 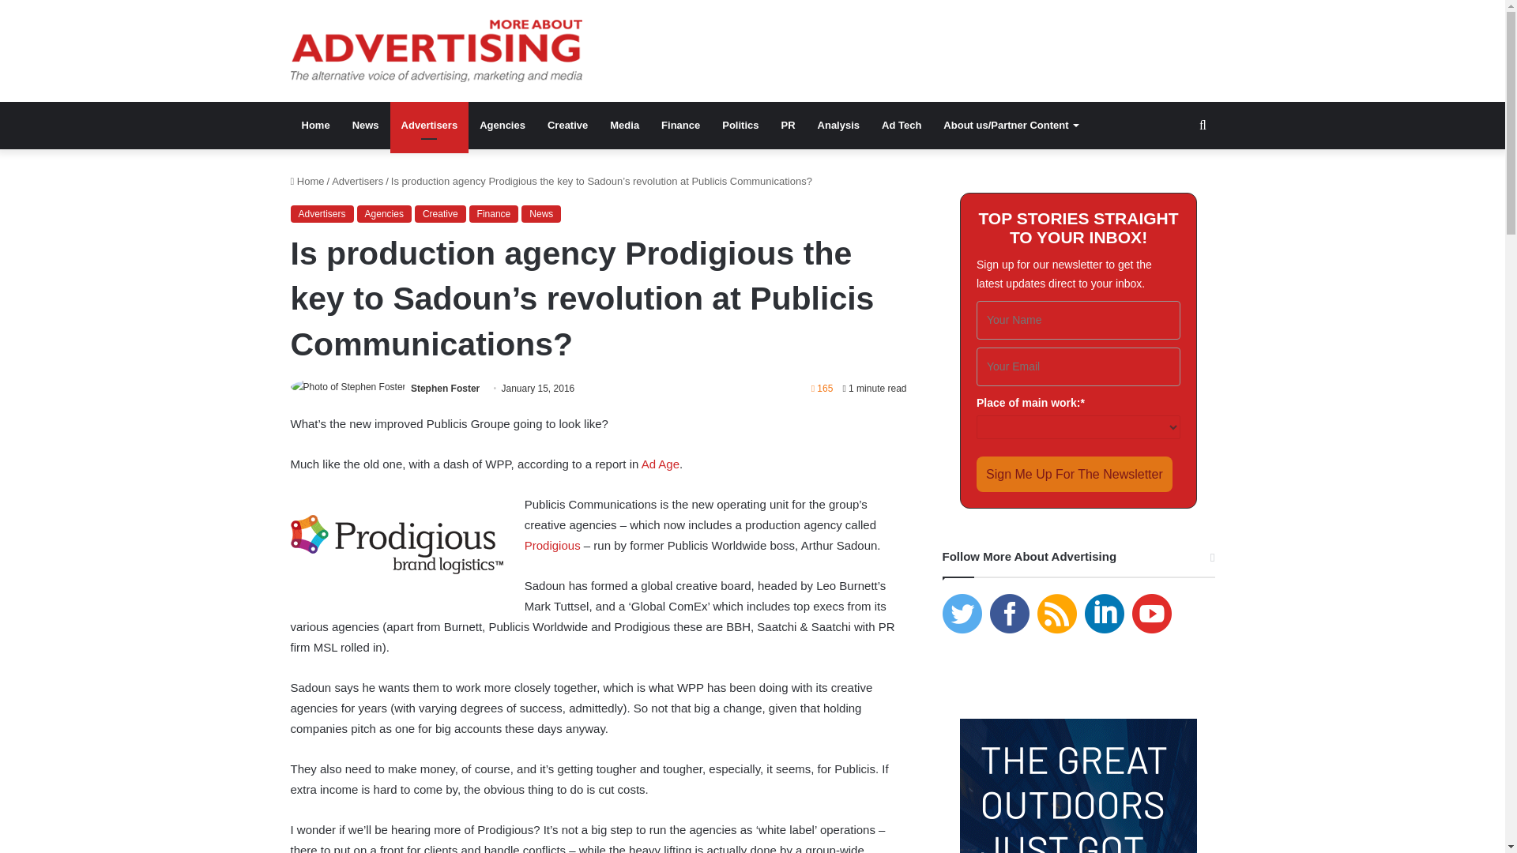 I want to click on Agencies, so click(x=503, y=125).